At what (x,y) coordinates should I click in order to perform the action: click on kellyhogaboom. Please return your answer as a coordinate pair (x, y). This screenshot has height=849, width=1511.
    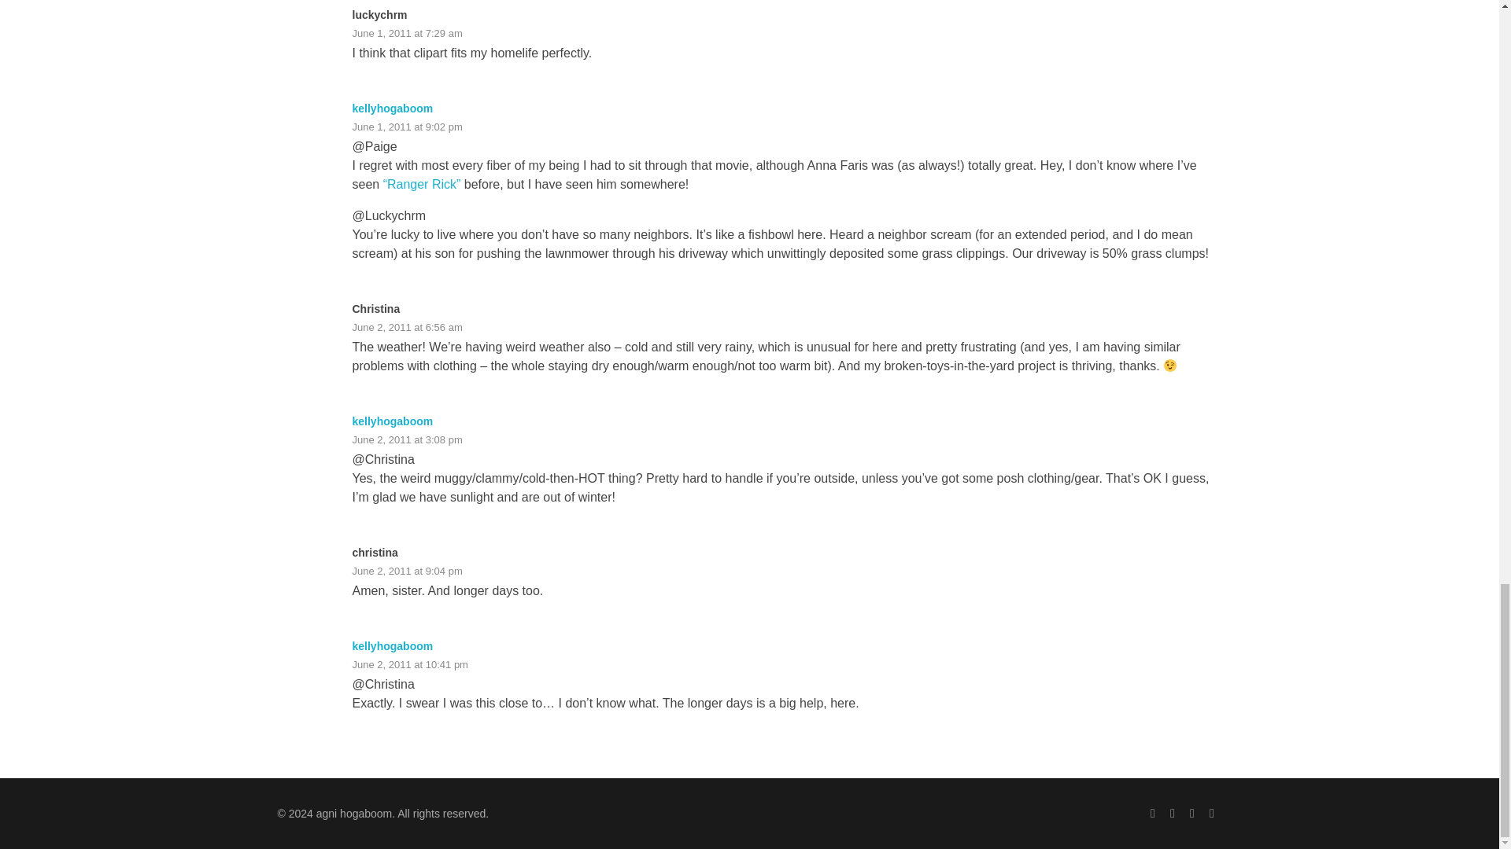
    Looking at the image, I should click on (393, 421).